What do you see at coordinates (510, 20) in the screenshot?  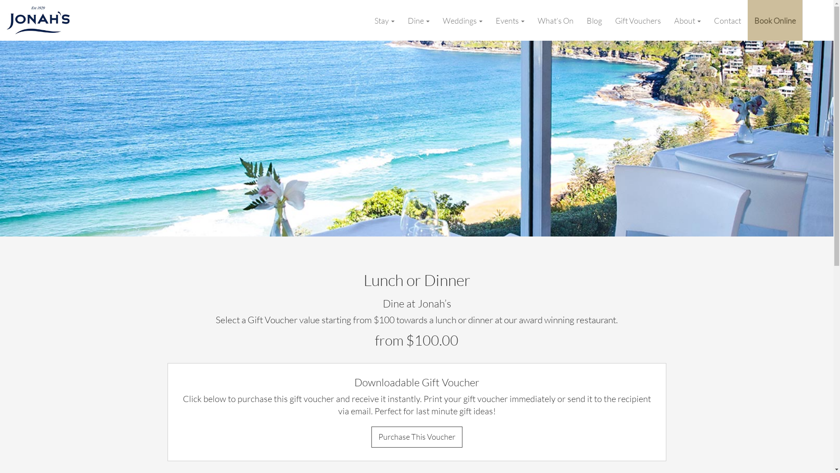 I see `Events` at bounding box center [510, 20].